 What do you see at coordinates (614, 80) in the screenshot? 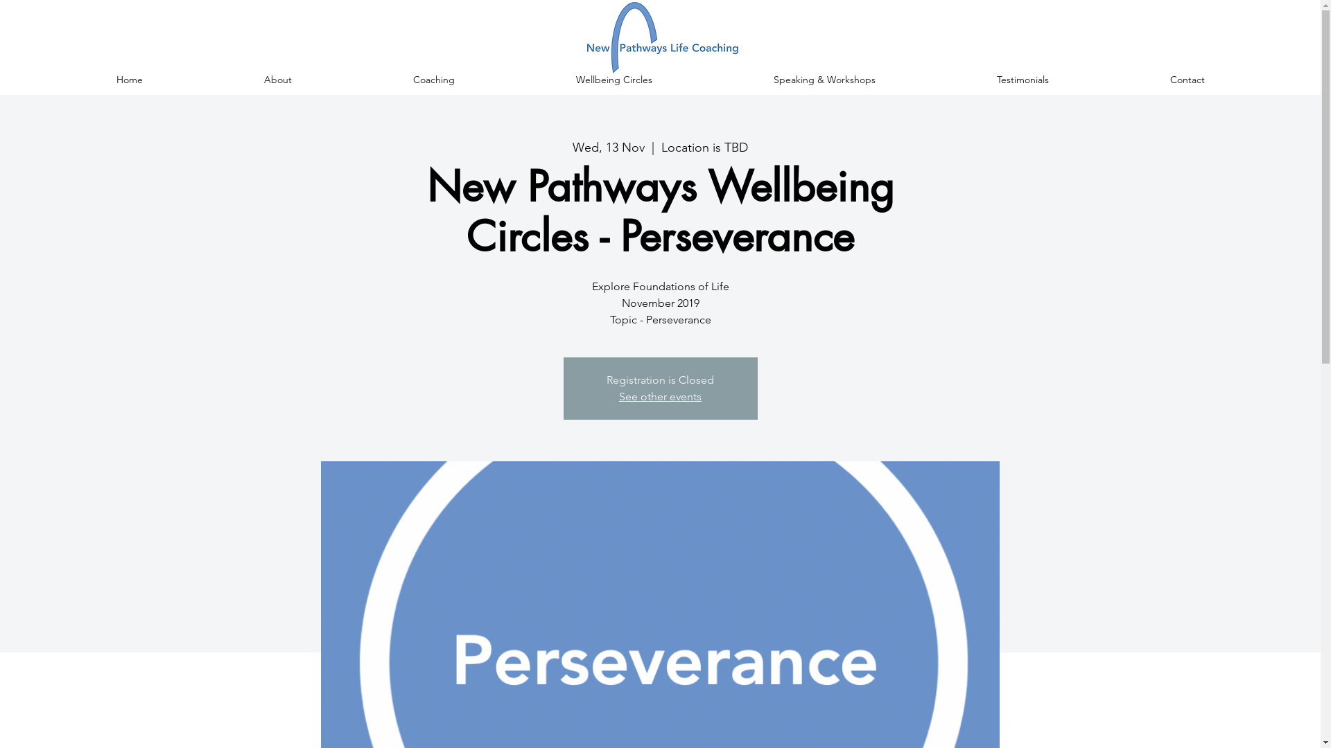
I see `Wellbeing Circles` at bounding box center [614, 80].